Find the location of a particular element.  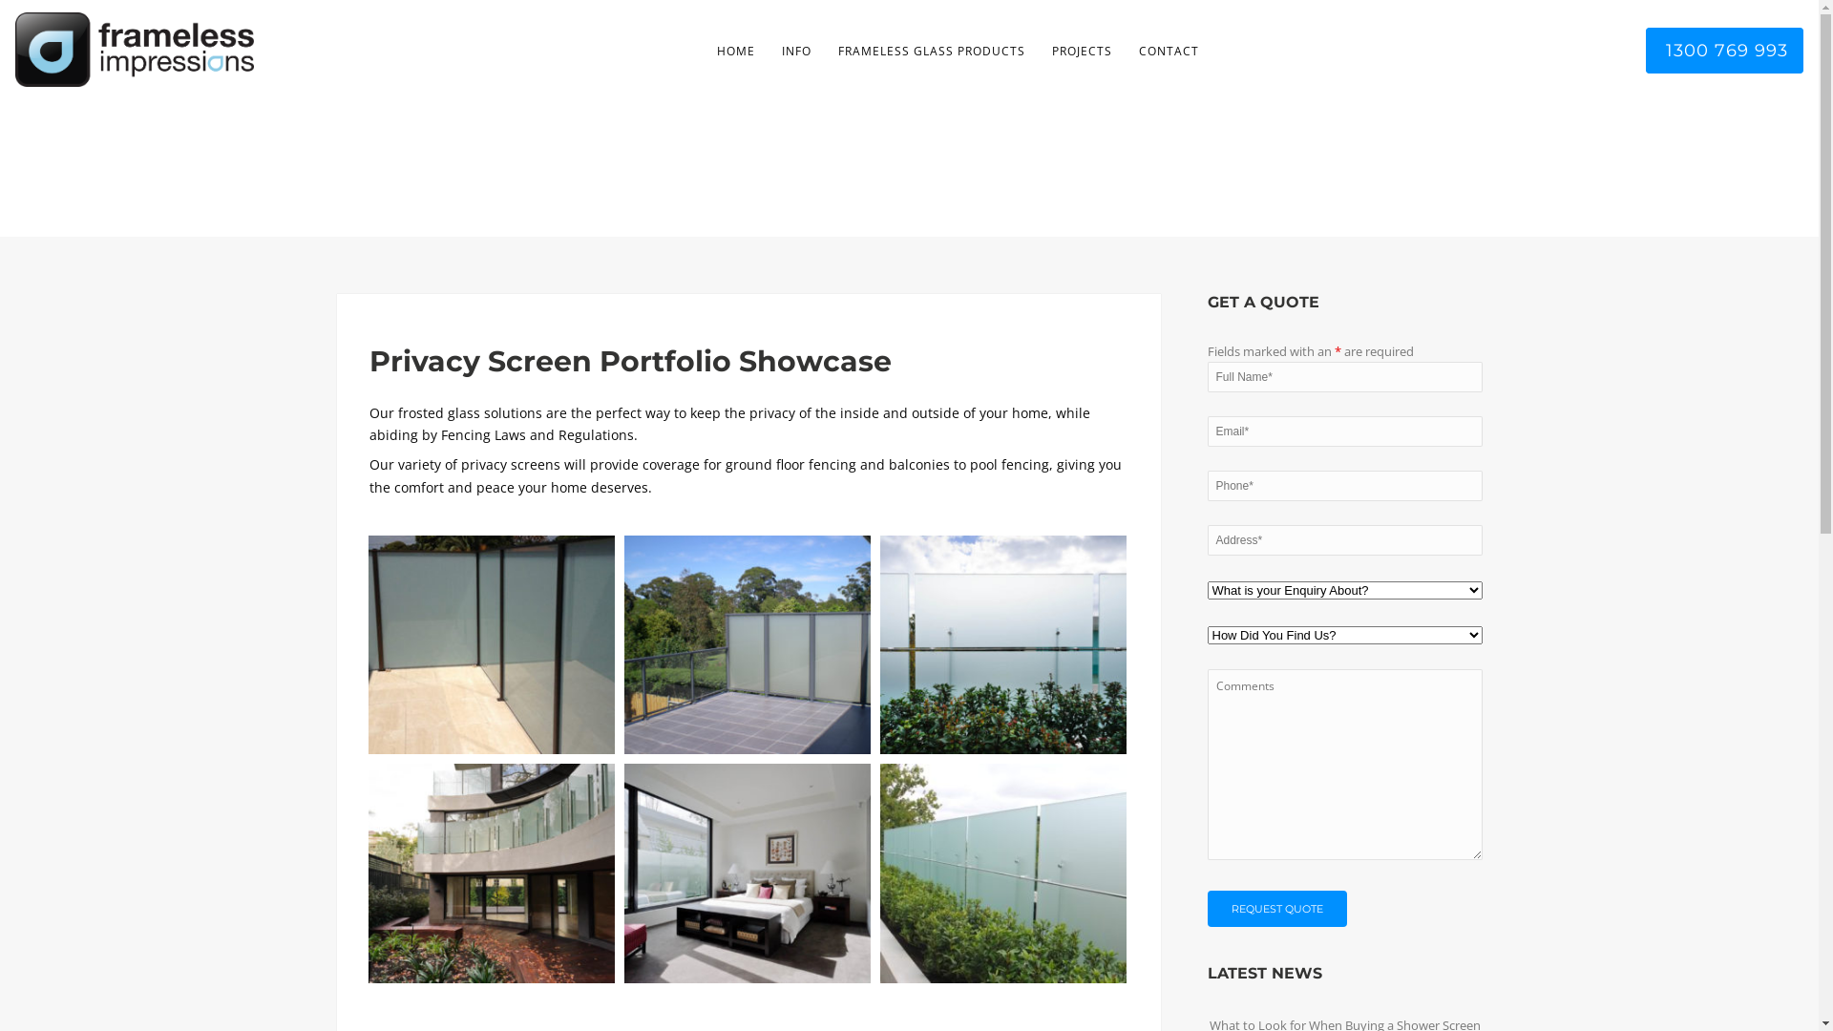

PROJECTS is located at coordinates (1083, 52).